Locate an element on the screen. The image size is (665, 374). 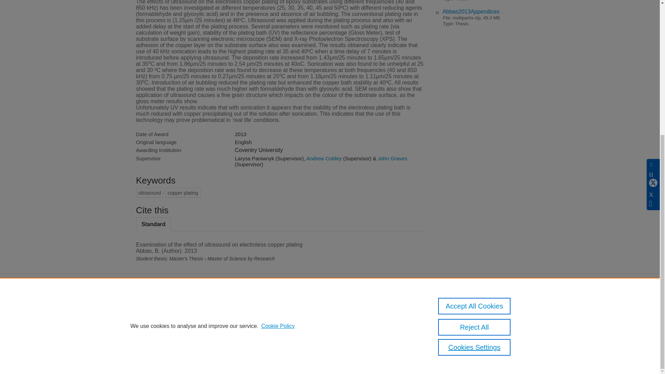
Scopus is located at coordinates (180, 308).